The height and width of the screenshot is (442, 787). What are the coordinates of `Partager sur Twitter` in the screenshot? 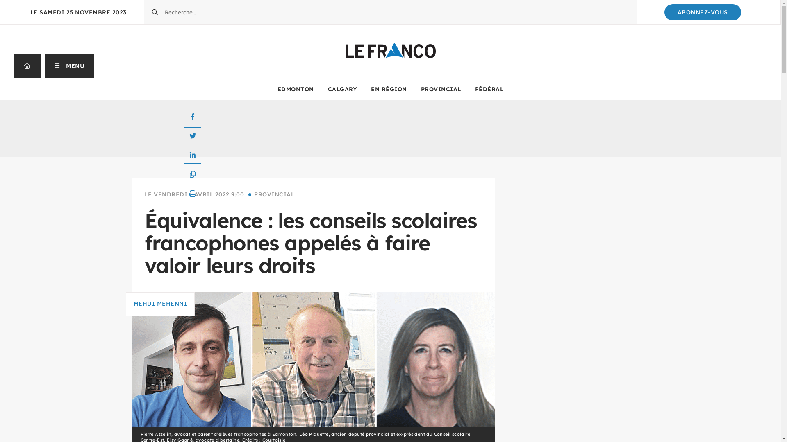 It's located at (193, 136).